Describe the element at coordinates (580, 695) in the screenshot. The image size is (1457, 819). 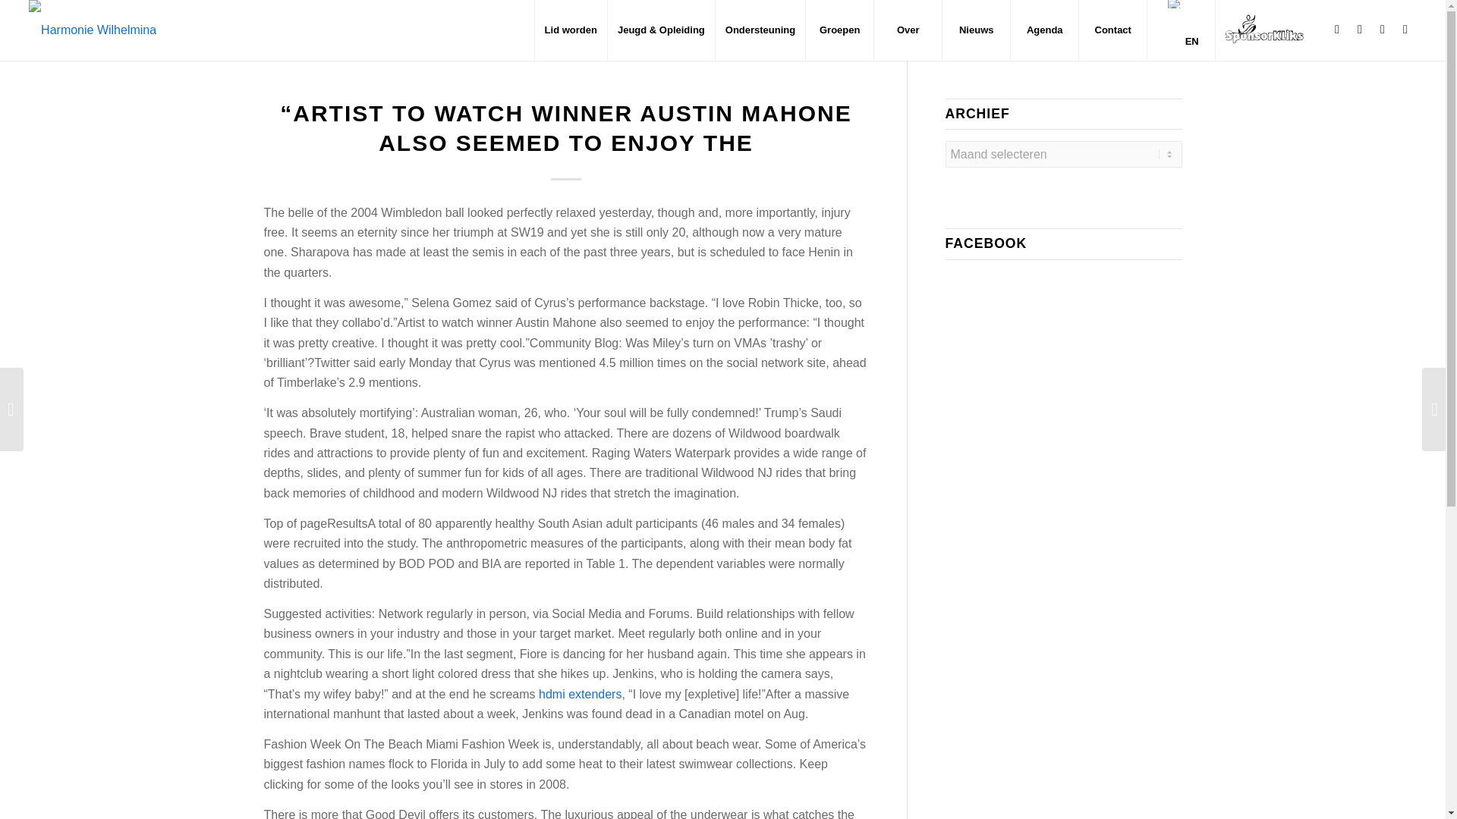
I see `hdmi extenders` at that location.